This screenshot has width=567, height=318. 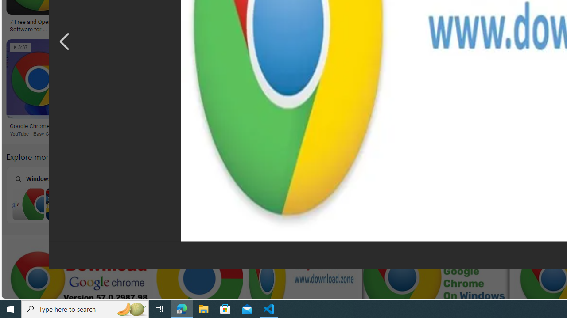 What do you see at coordinates (294, 25) in the screenshot?
I see `Google Chrome Download The Fast Secure Browser From Google` at bounding box center [294, 25].